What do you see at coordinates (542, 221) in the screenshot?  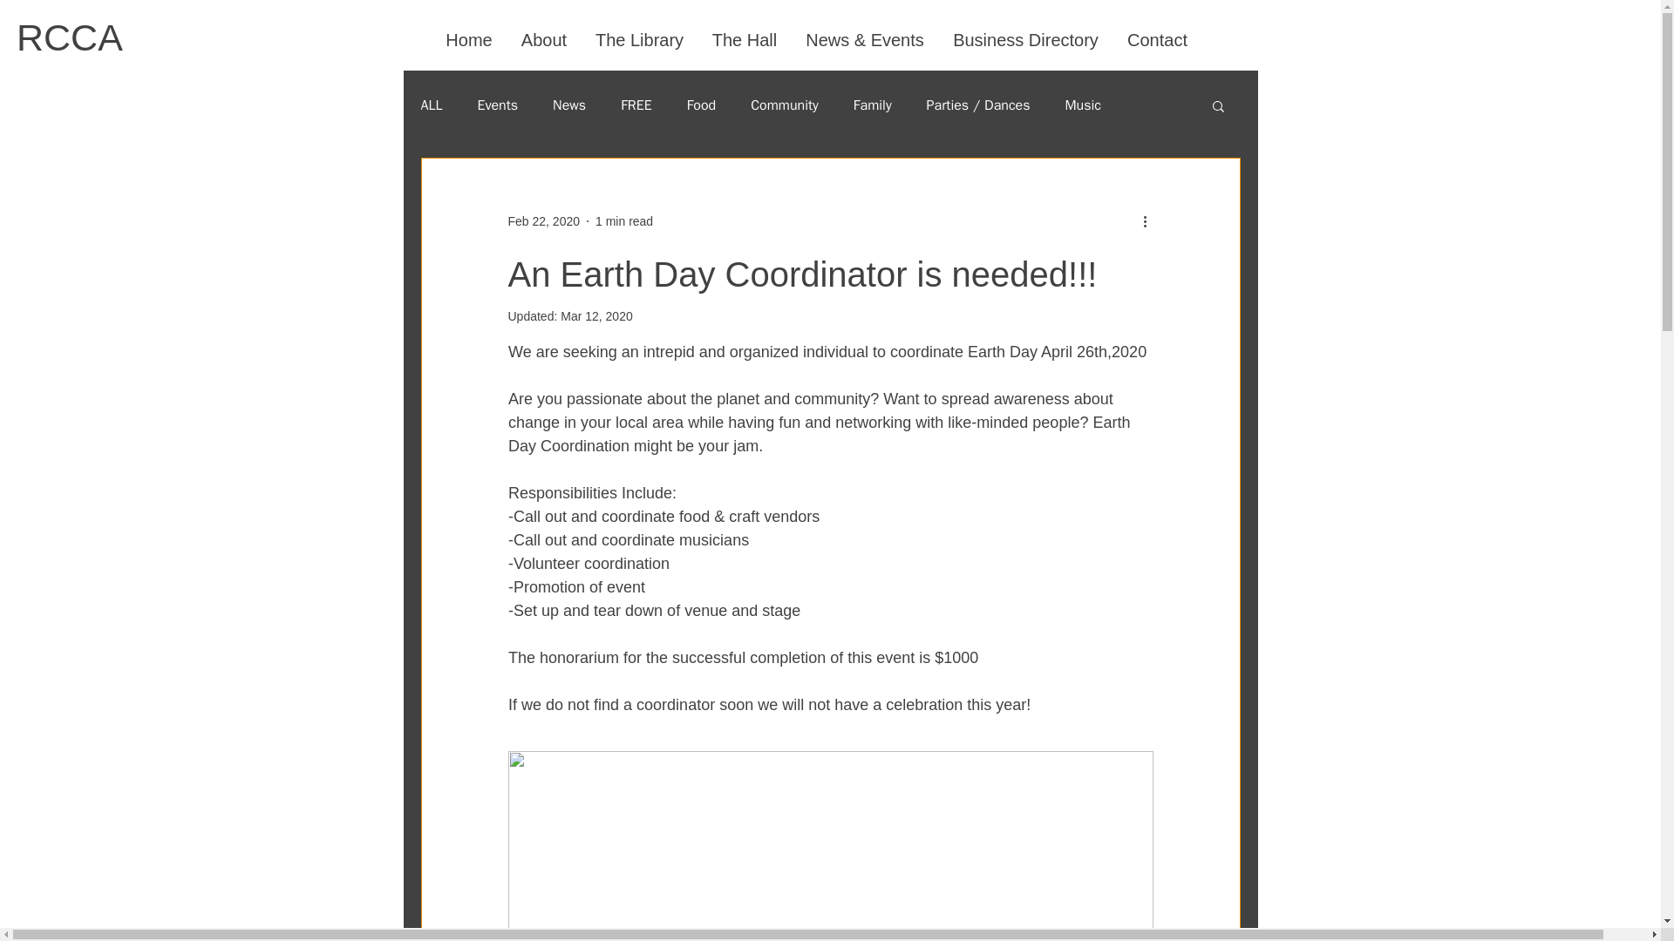 I see `Feb 22, 2020` at bounding box center [542, 221].